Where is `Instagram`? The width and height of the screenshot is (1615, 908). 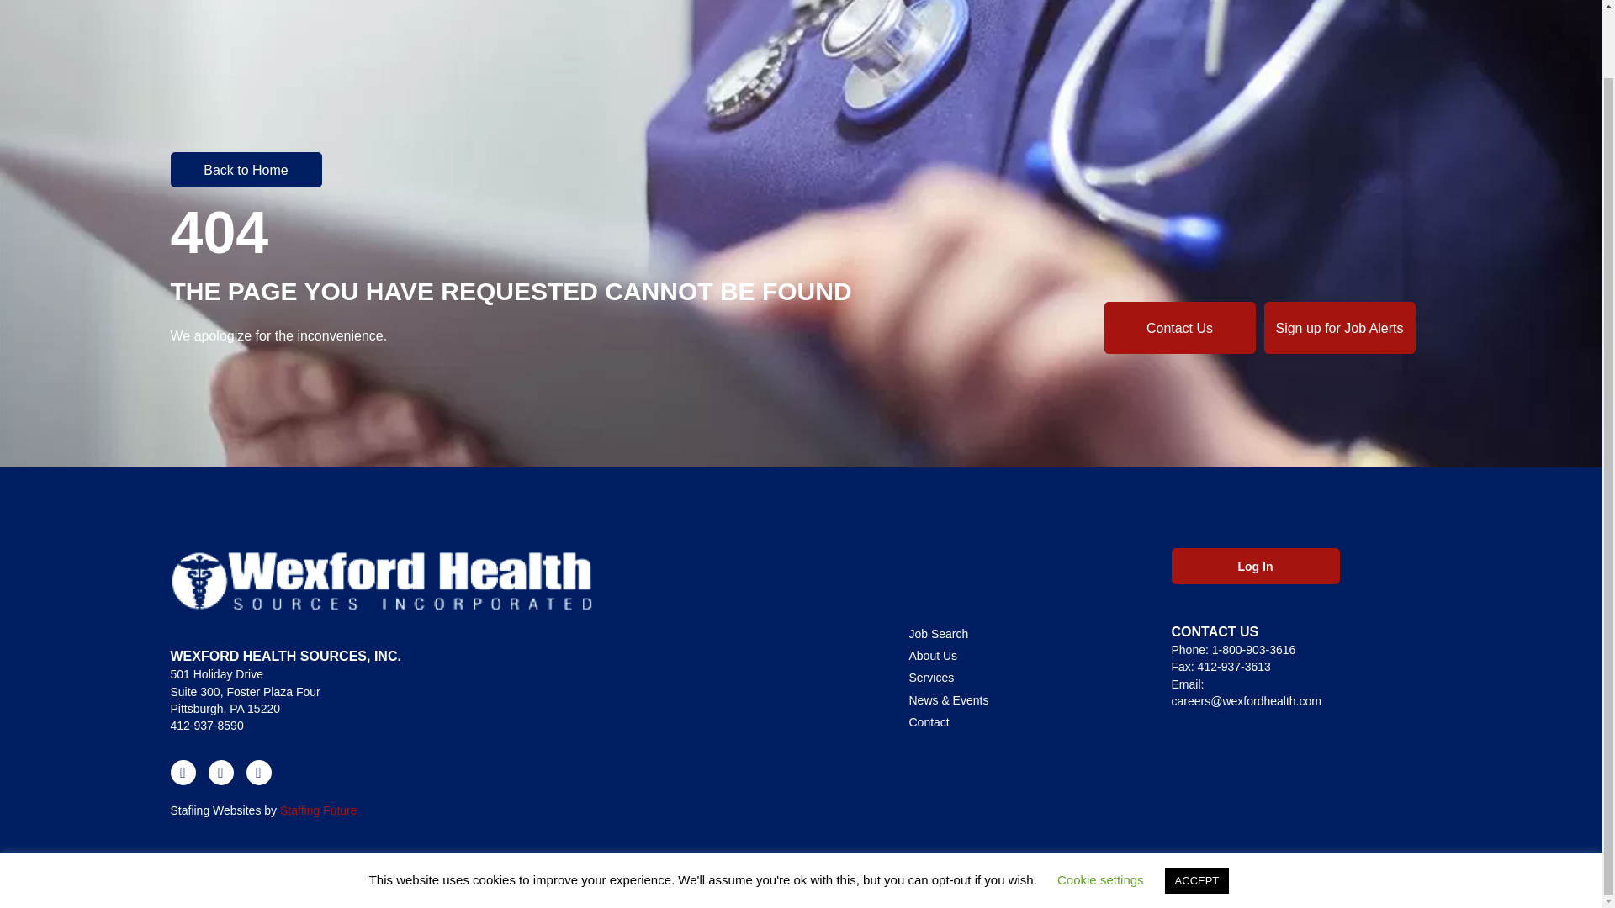
Instagram is located at coordinates (257, 772).